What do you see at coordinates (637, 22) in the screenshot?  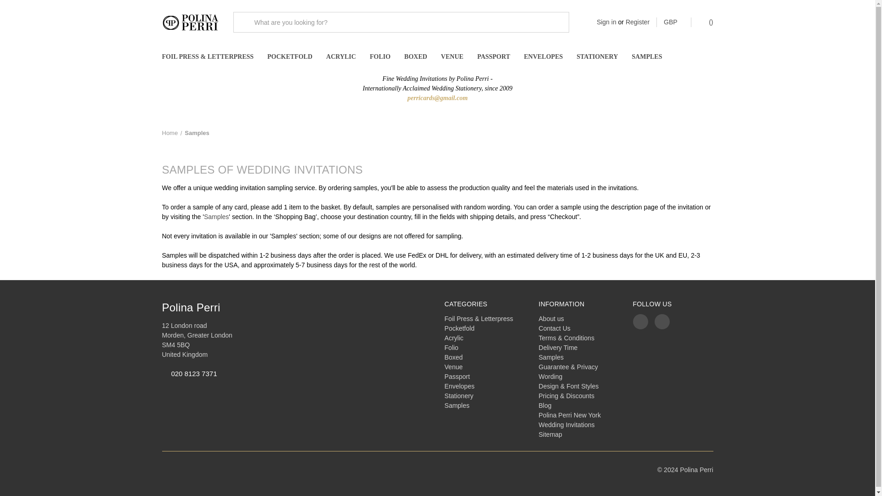 I see `Register` at bounding box center [637, 22].